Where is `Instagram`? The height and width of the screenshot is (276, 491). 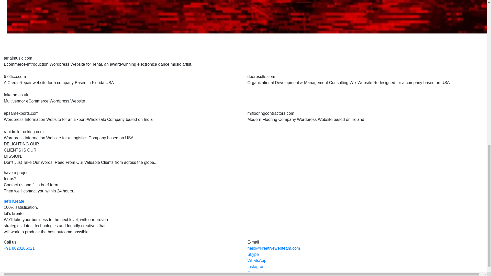 Instagram is located at coordinates (256, 266).